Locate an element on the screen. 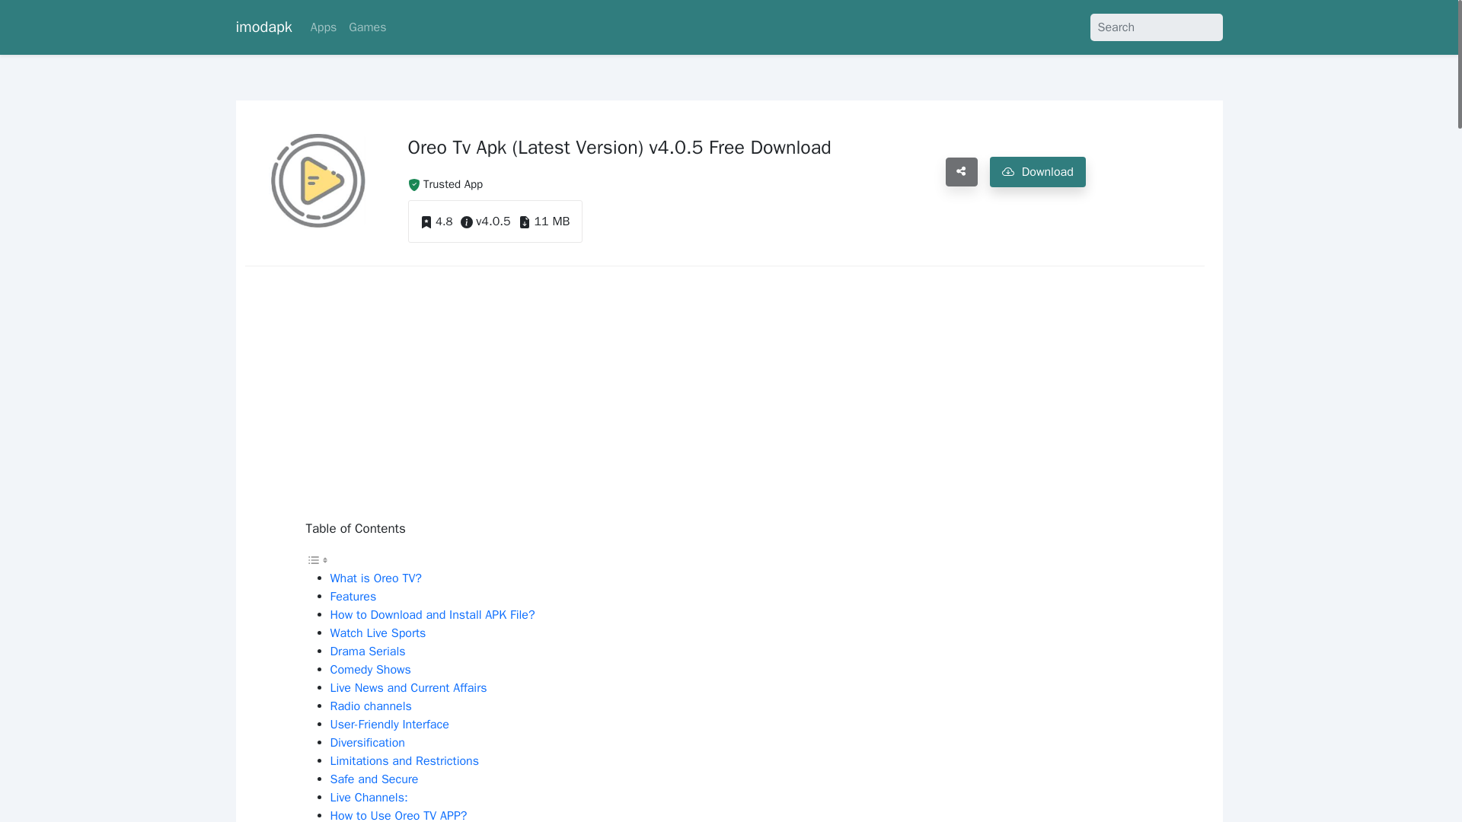  Radio channels is located at coordinates (371, 706).